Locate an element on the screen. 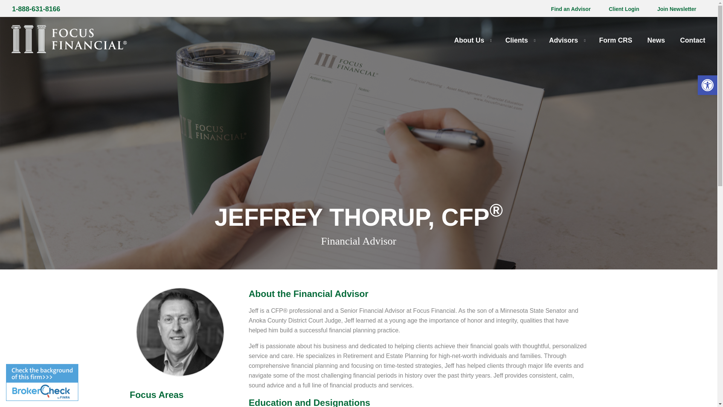 This screenshot has height=407, width=723. Join Newsletter is located at coordinates (676, 9).